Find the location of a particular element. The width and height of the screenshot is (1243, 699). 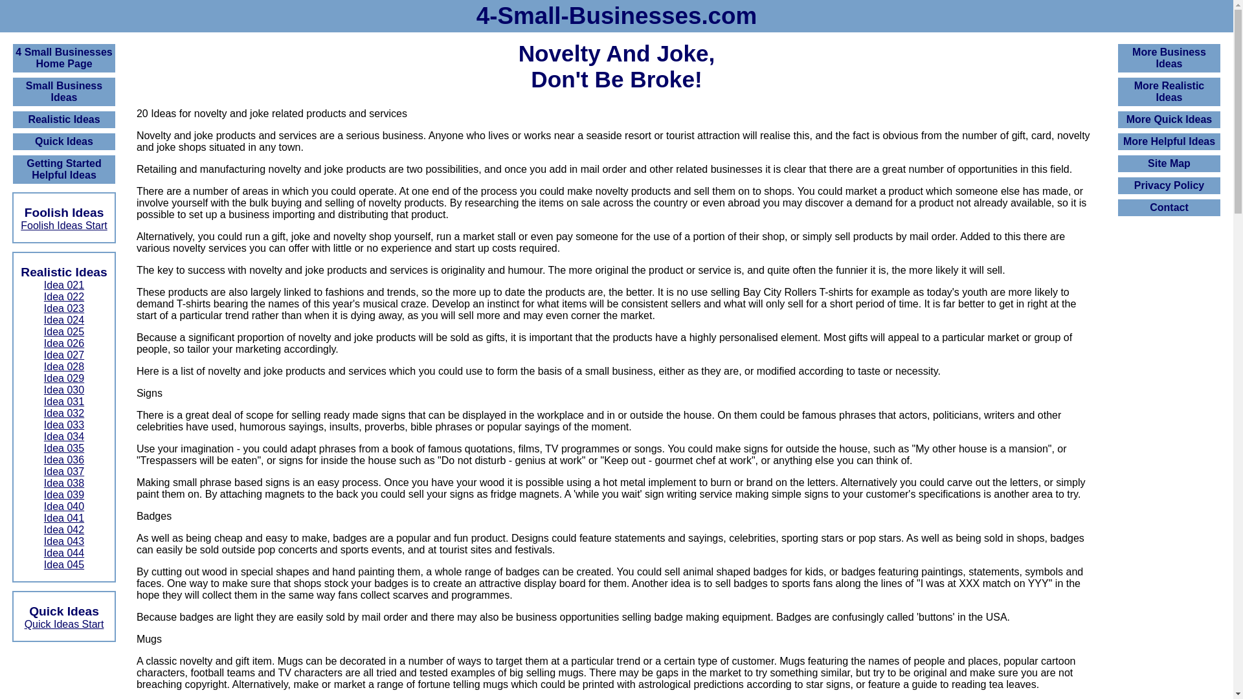

Advertisement is located at coordinates (1170, 421).